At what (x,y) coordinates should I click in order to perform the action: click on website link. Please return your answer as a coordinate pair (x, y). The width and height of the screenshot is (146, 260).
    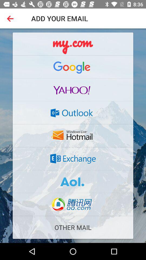
    Looking at the image, I should click on (73, 158).